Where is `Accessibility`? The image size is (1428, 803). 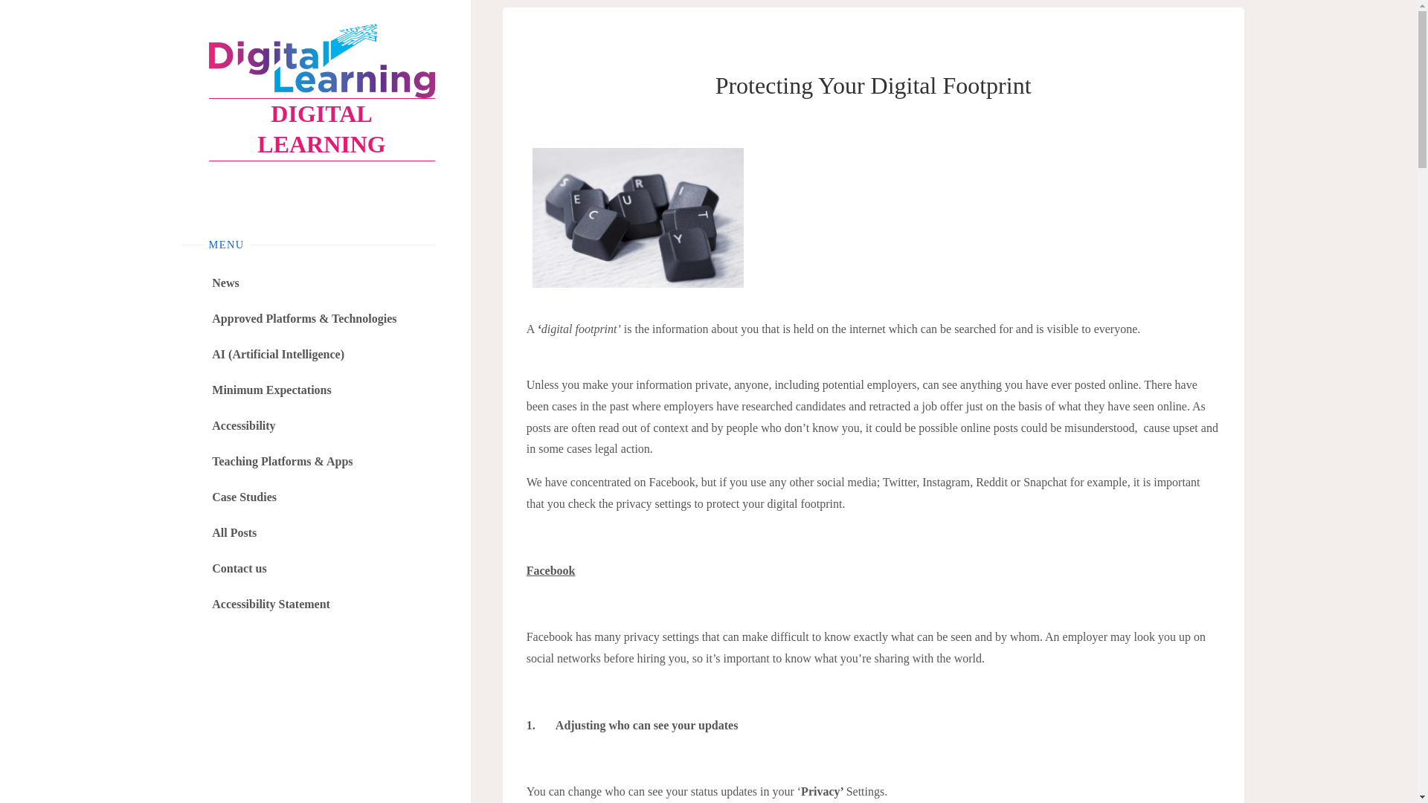
Accessibility is located at coordinates (243, 425).